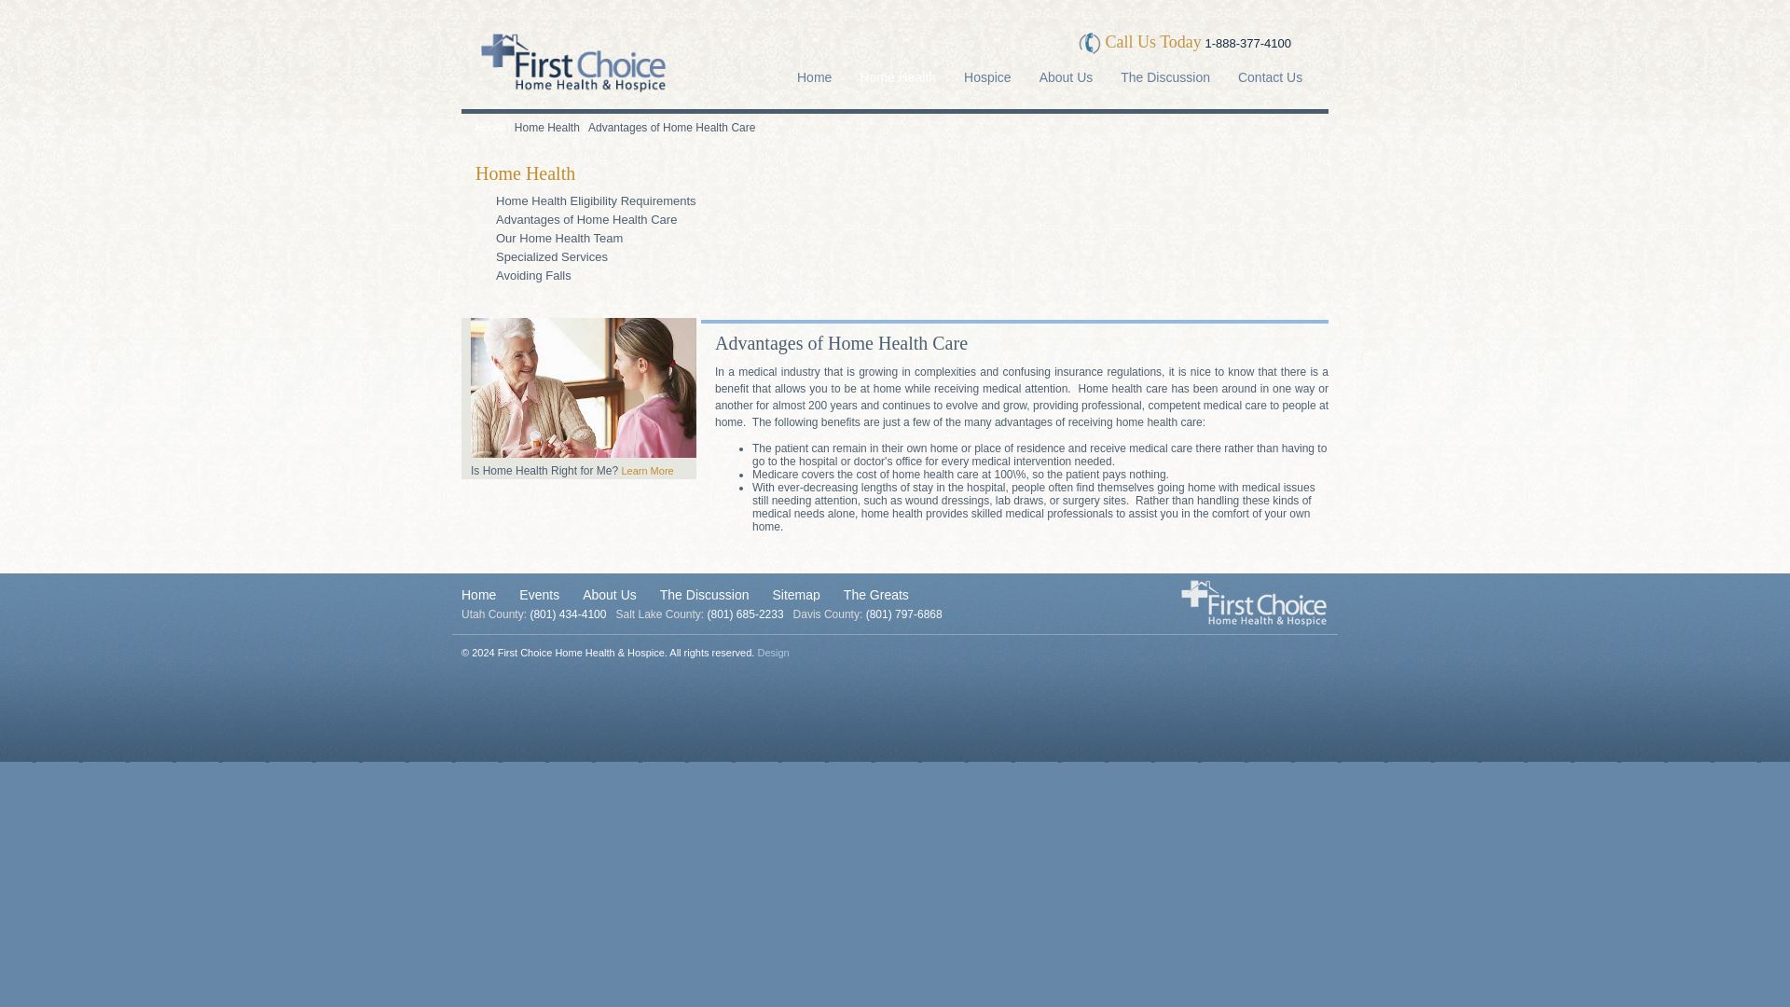  I want to click on Hospice in Utah, so click(988, 82).